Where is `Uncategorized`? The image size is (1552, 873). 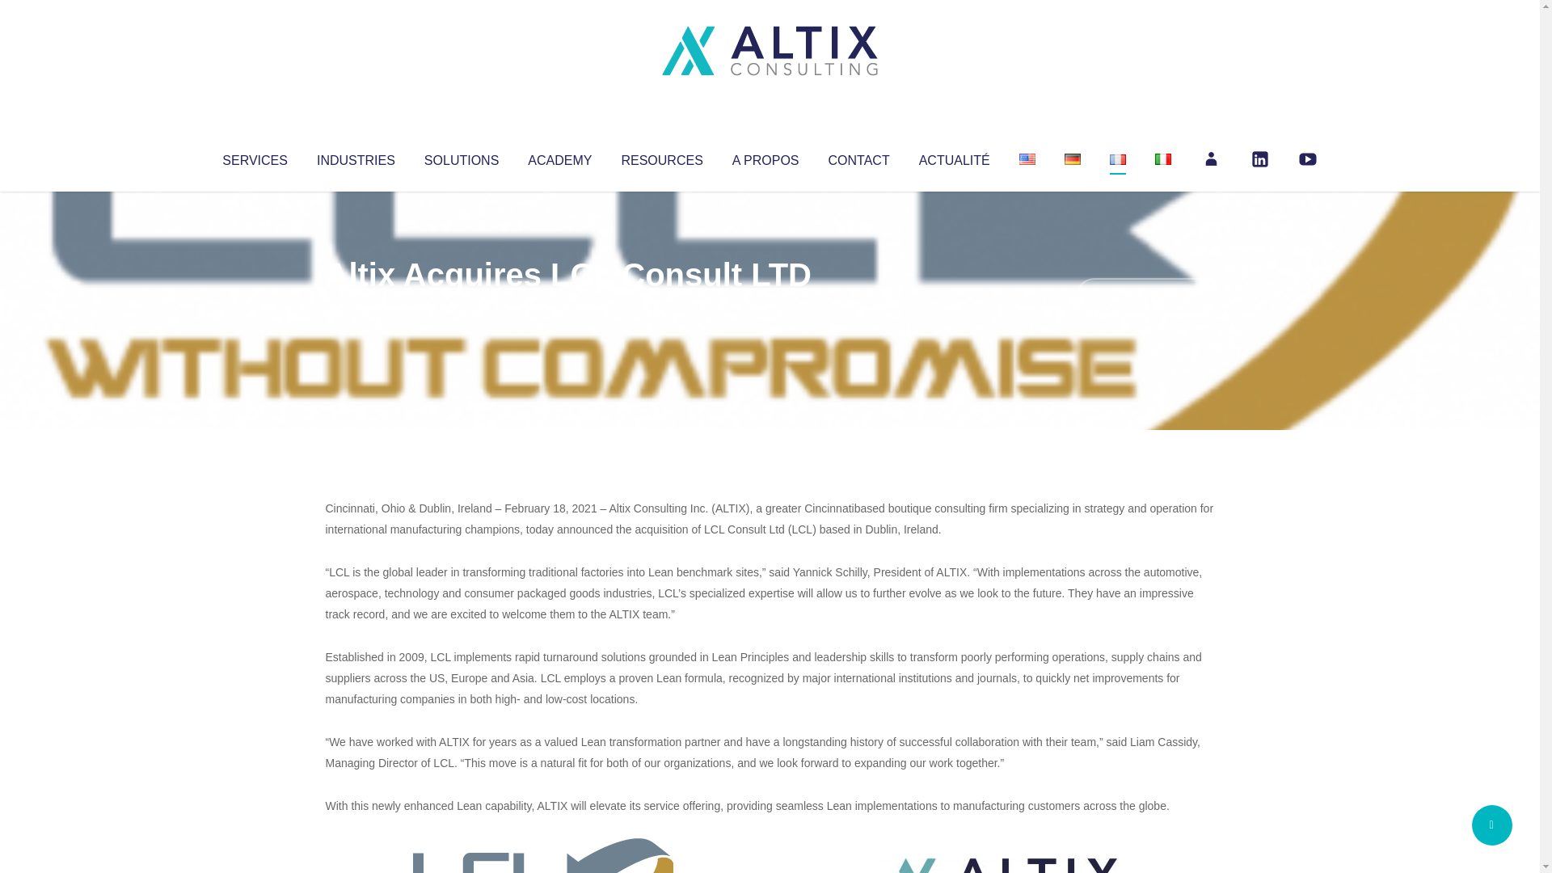 Uncategorized is located at coordinates (565, 307).